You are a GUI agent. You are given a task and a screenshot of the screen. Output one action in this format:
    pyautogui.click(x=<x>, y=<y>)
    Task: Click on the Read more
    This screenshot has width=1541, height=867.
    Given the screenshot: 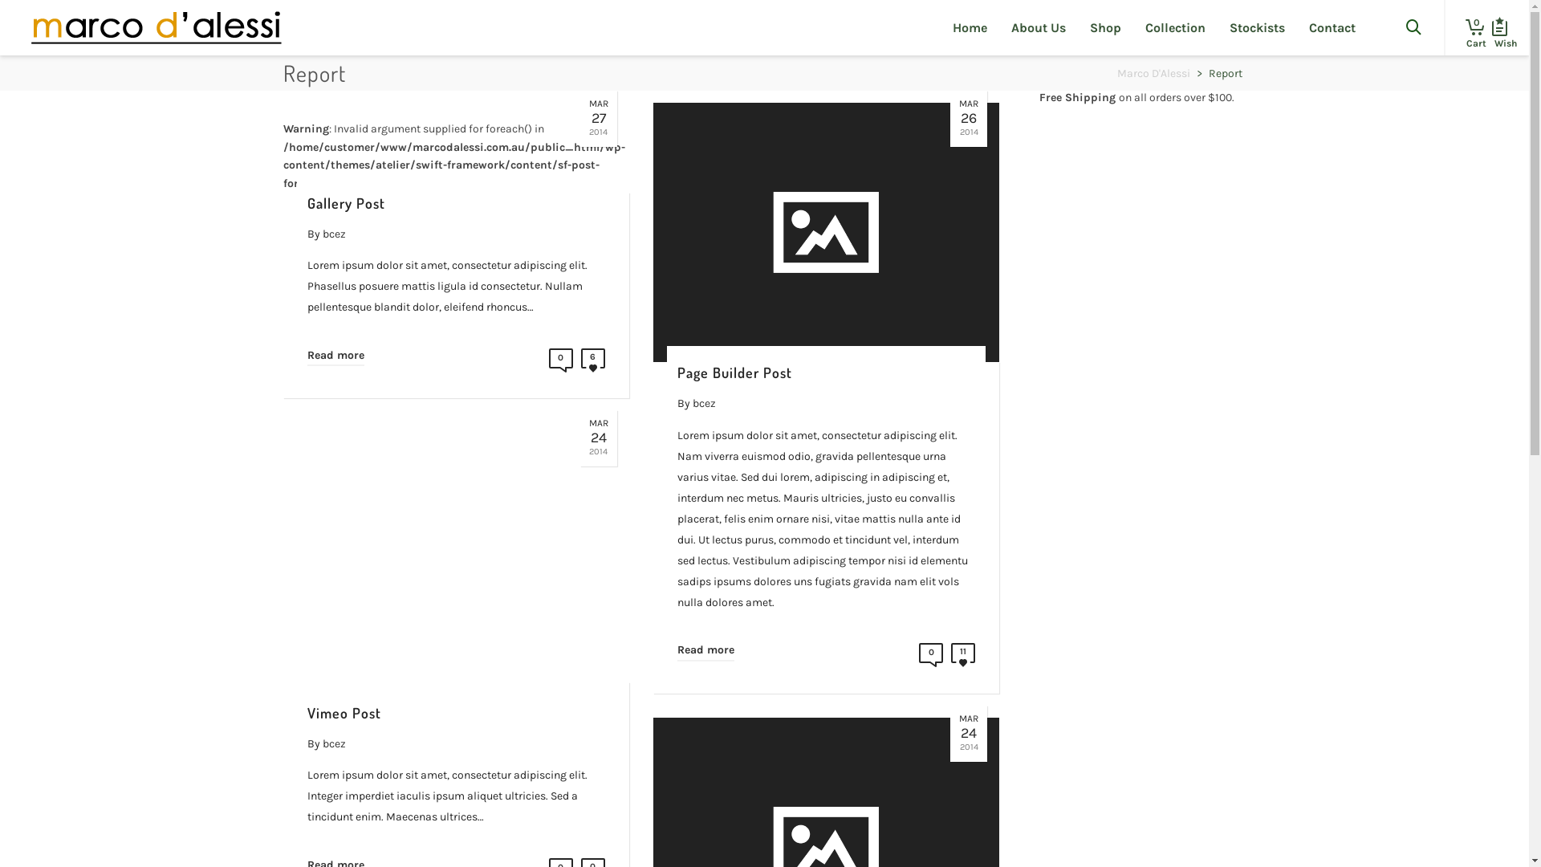 What is the action you would take?
    pyautogui.click(x=335, y=352)
    